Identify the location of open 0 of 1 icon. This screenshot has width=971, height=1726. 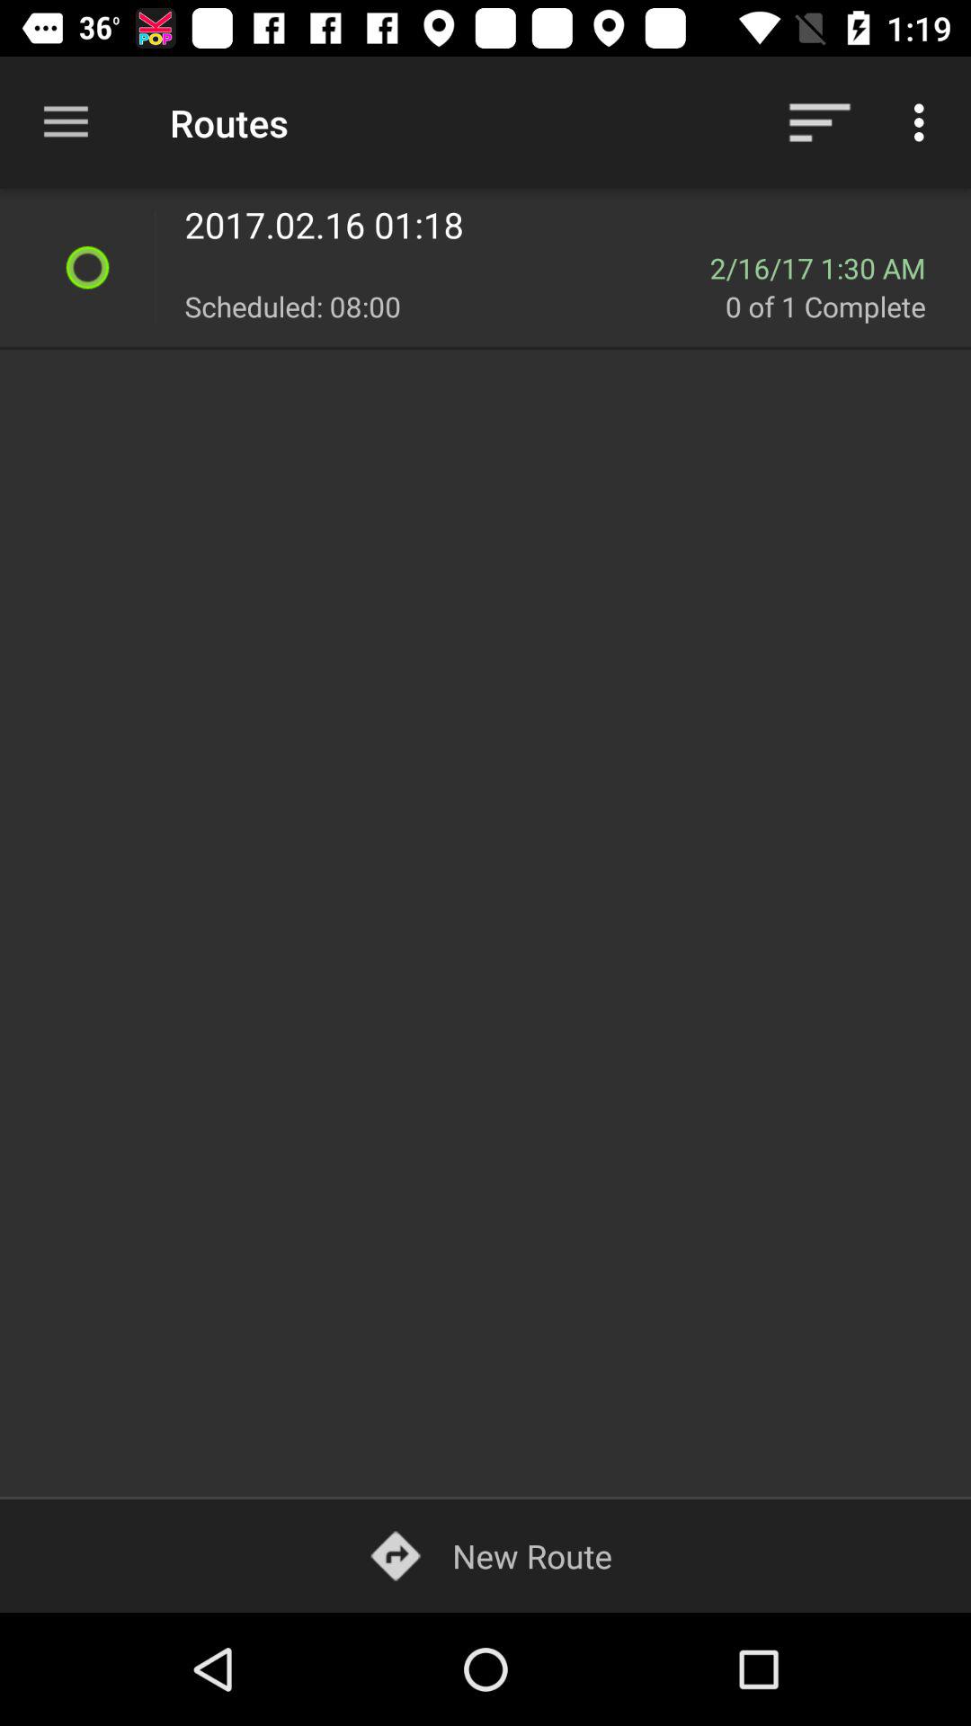
(838, 306).